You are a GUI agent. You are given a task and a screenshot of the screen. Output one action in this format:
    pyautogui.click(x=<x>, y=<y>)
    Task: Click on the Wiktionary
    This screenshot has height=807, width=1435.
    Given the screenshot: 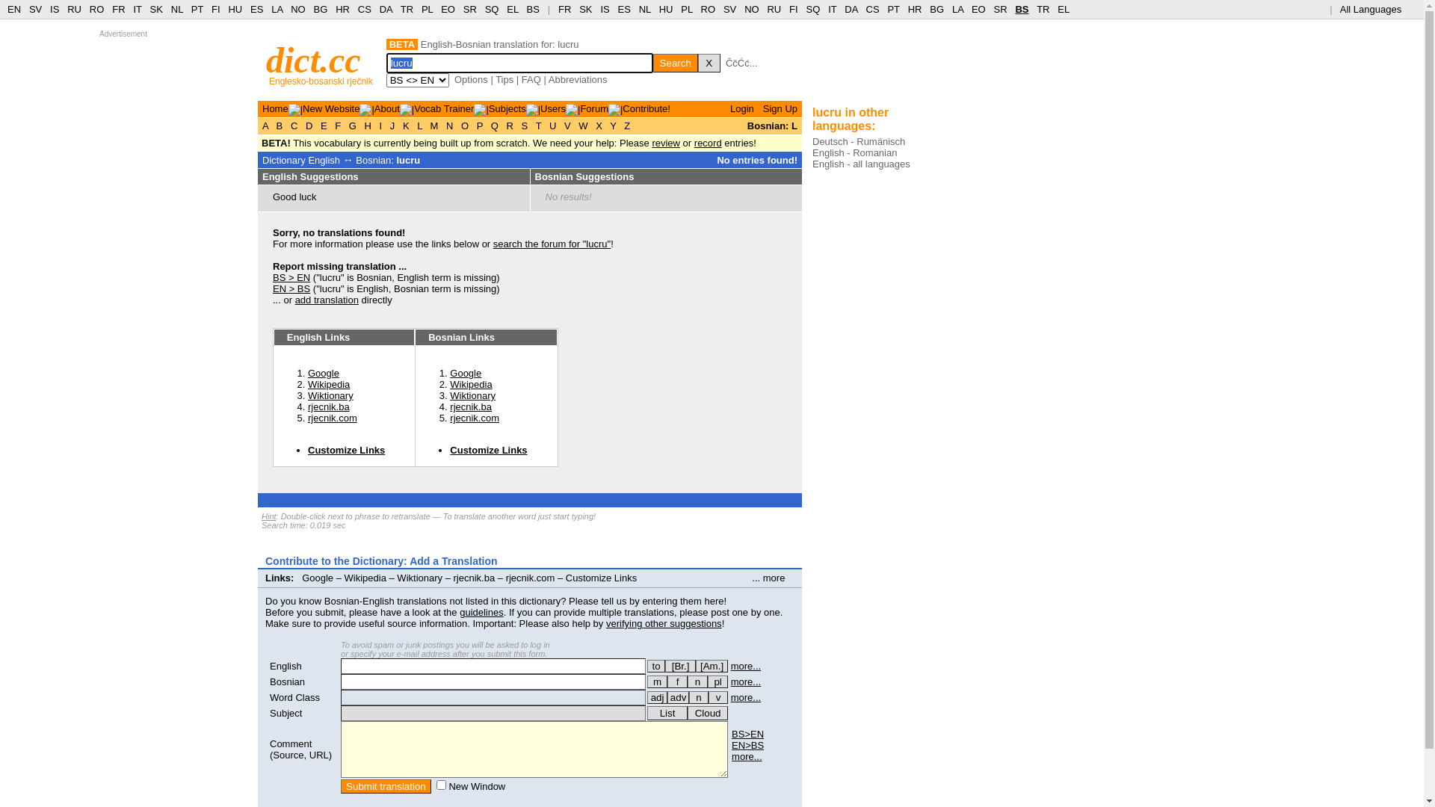 What is the action you would take?
    pyautogui.click(x=420, y=578)
    